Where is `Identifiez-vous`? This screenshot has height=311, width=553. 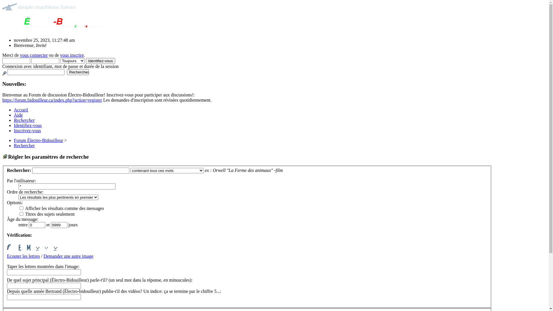
Identifiez-vous is located at coordinates (28, 126).